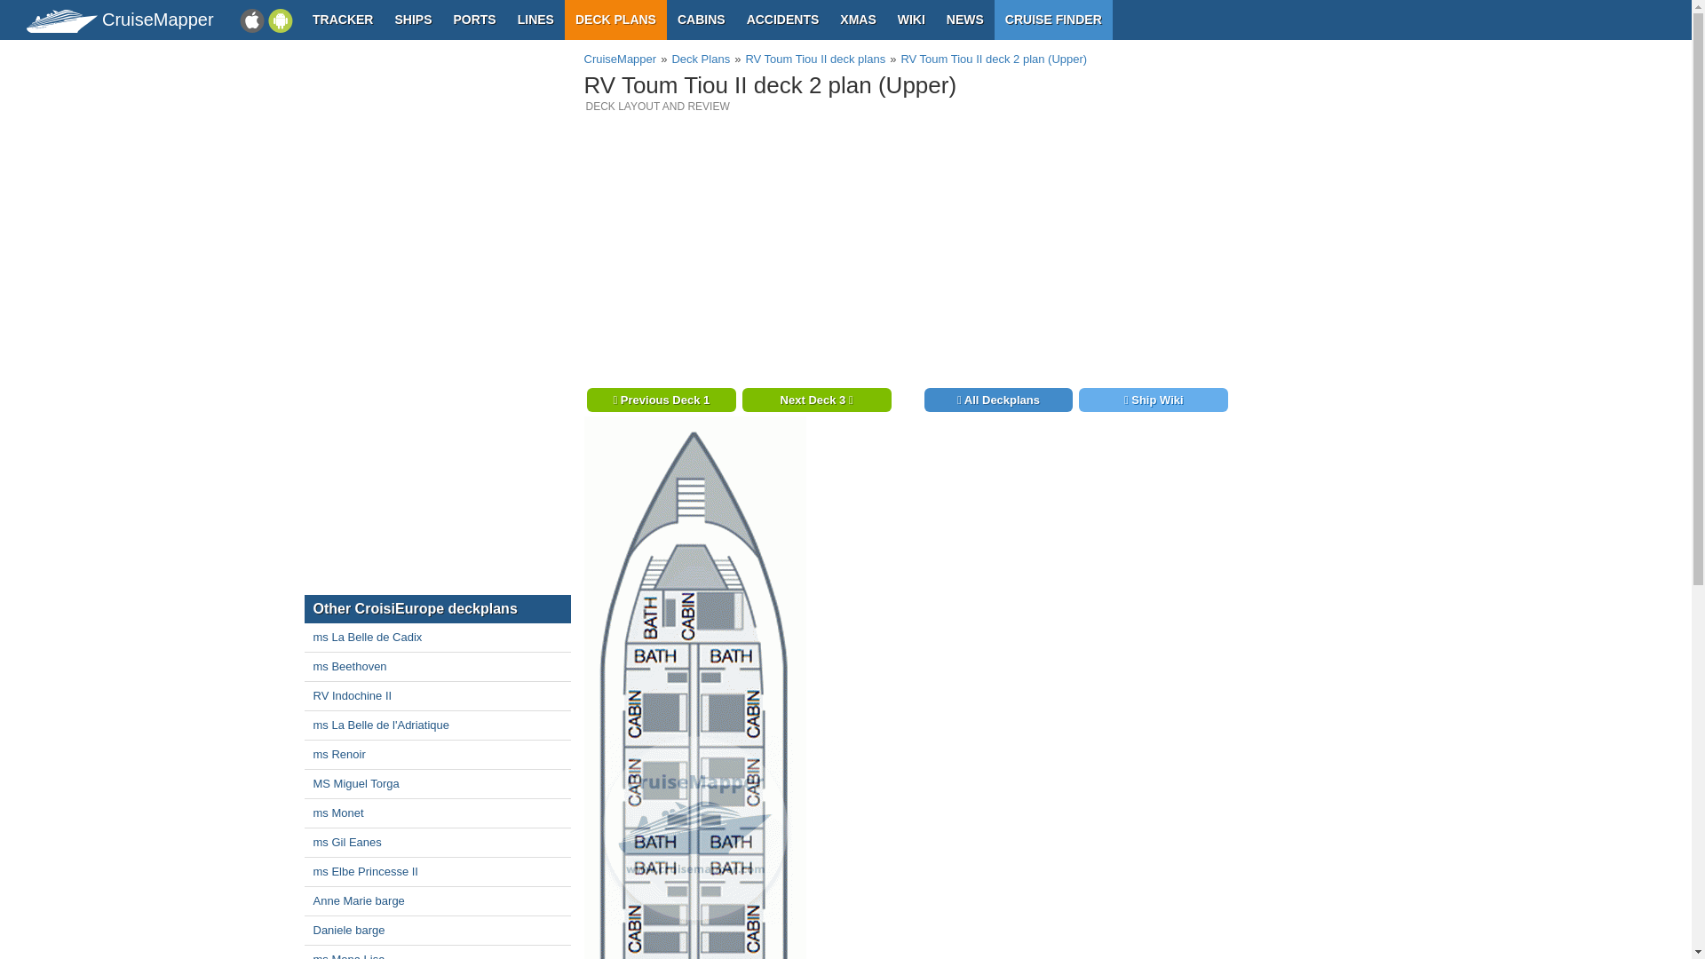  I want to click on ms Beethoven, so click(436, 666).